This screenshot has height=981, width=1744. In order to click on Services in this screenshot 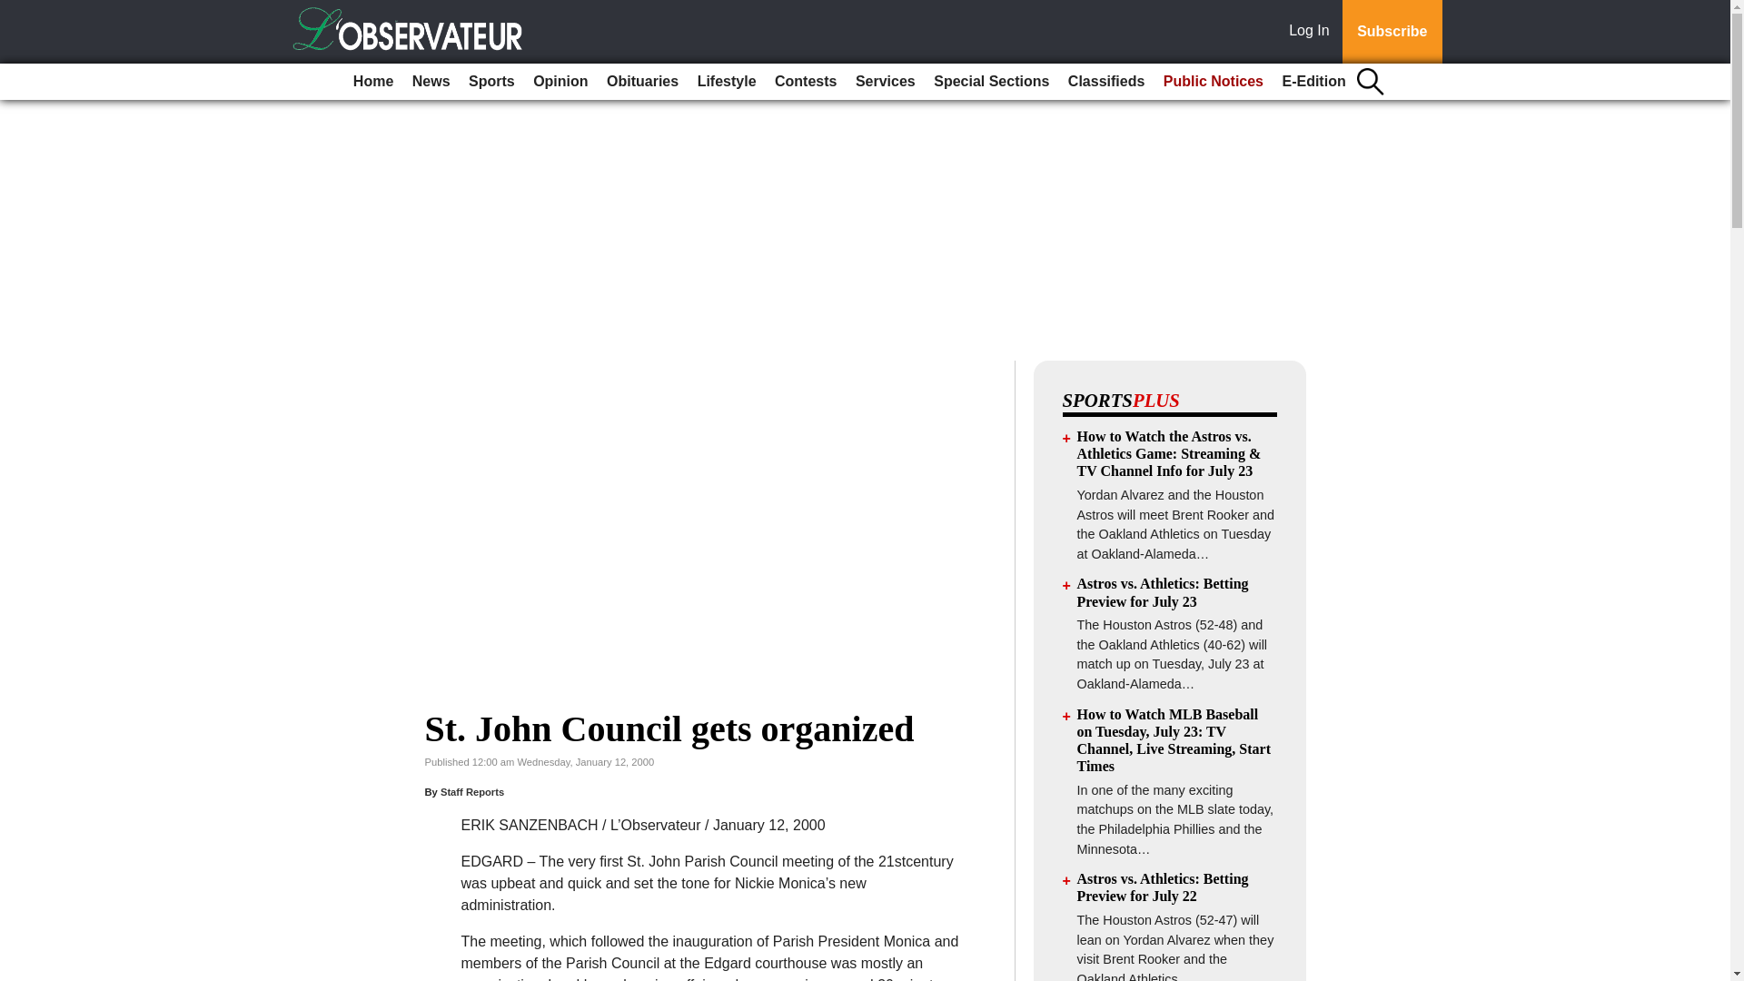, I will do `click(885, 82)`.